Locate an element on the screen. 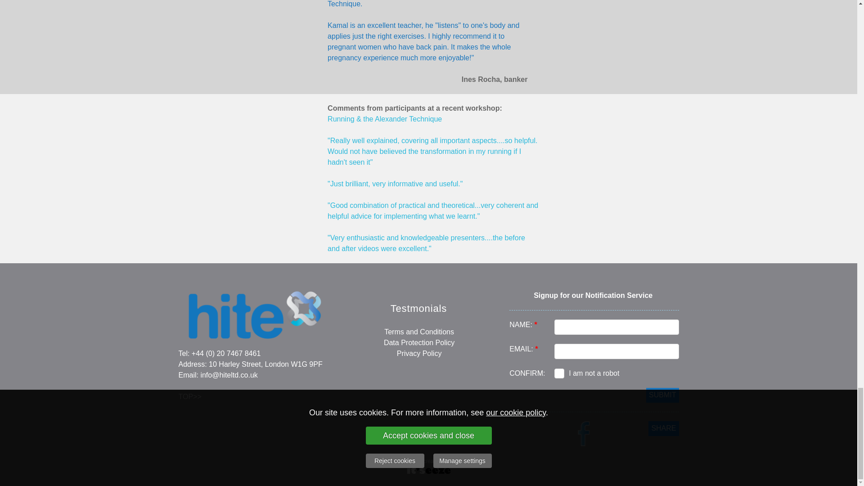  Privacy Policy is located at coordinates (419, 353).